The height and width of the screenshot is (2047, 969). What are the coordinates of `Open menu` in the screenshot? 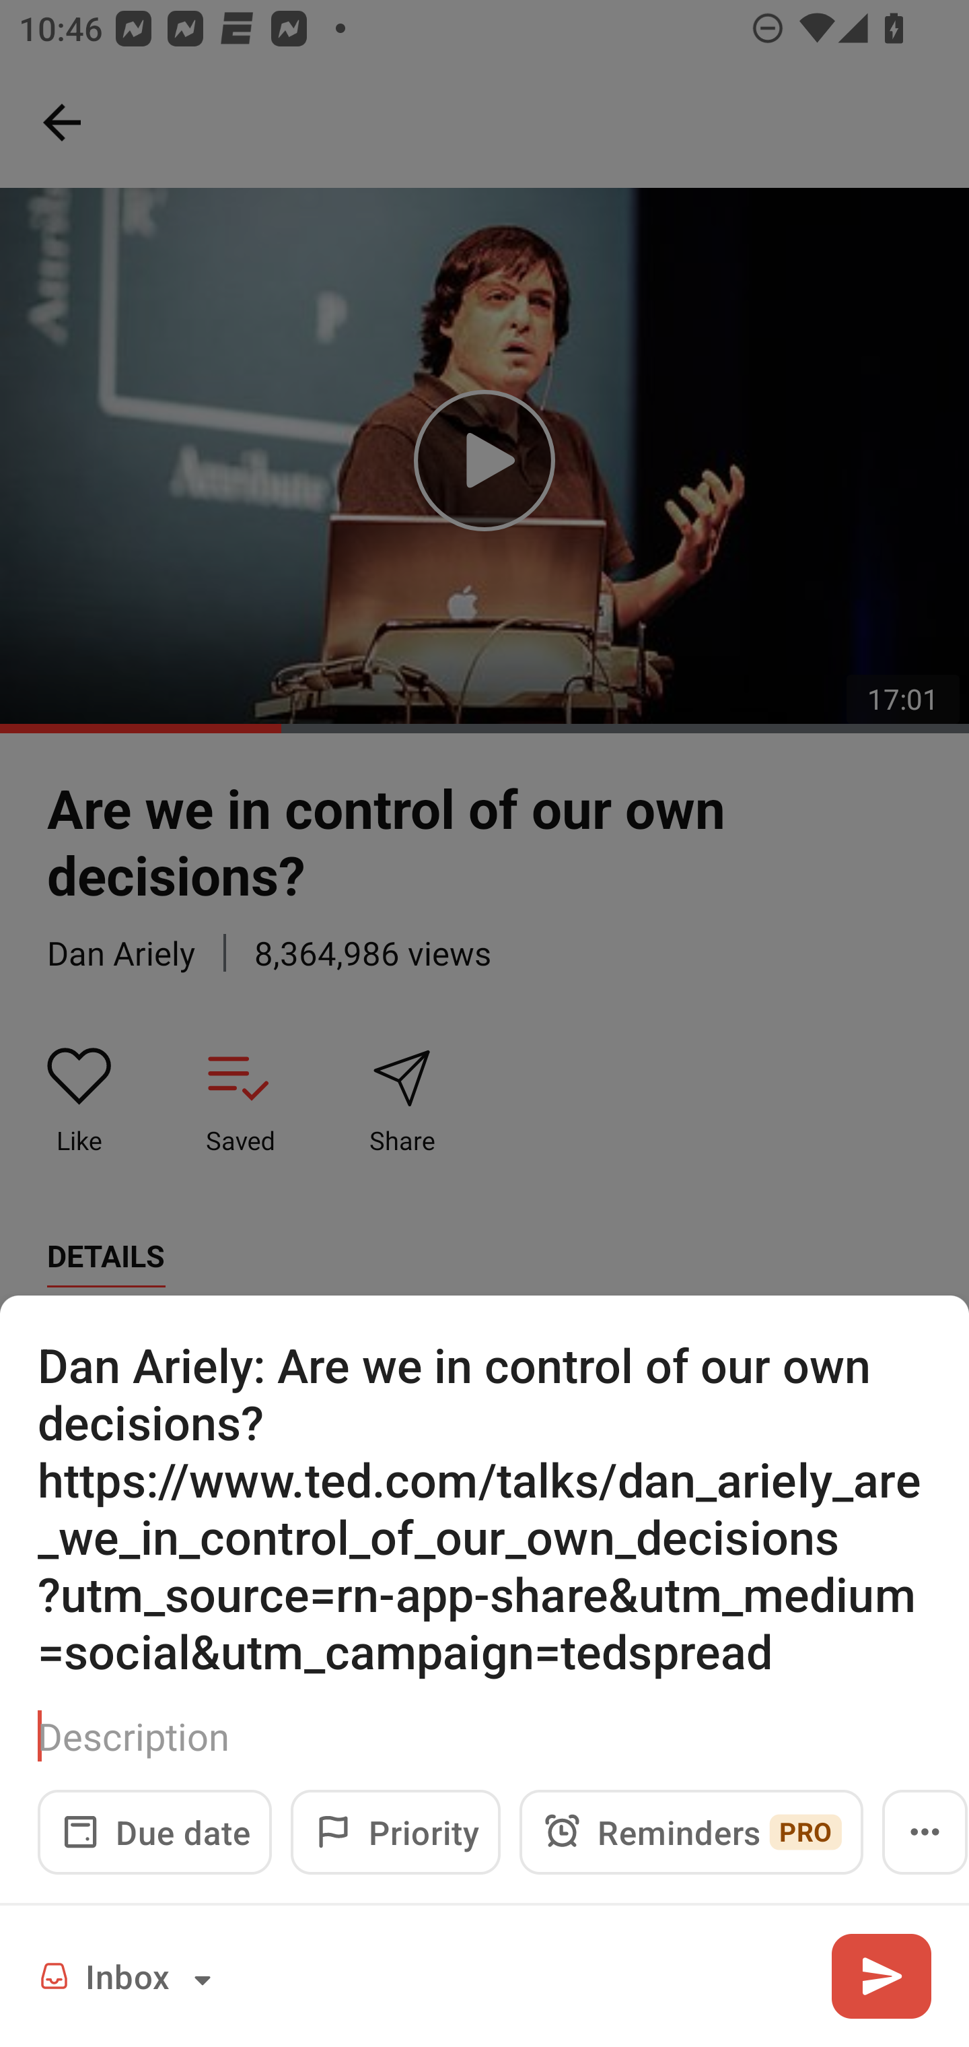 It's located at (925, 1832).